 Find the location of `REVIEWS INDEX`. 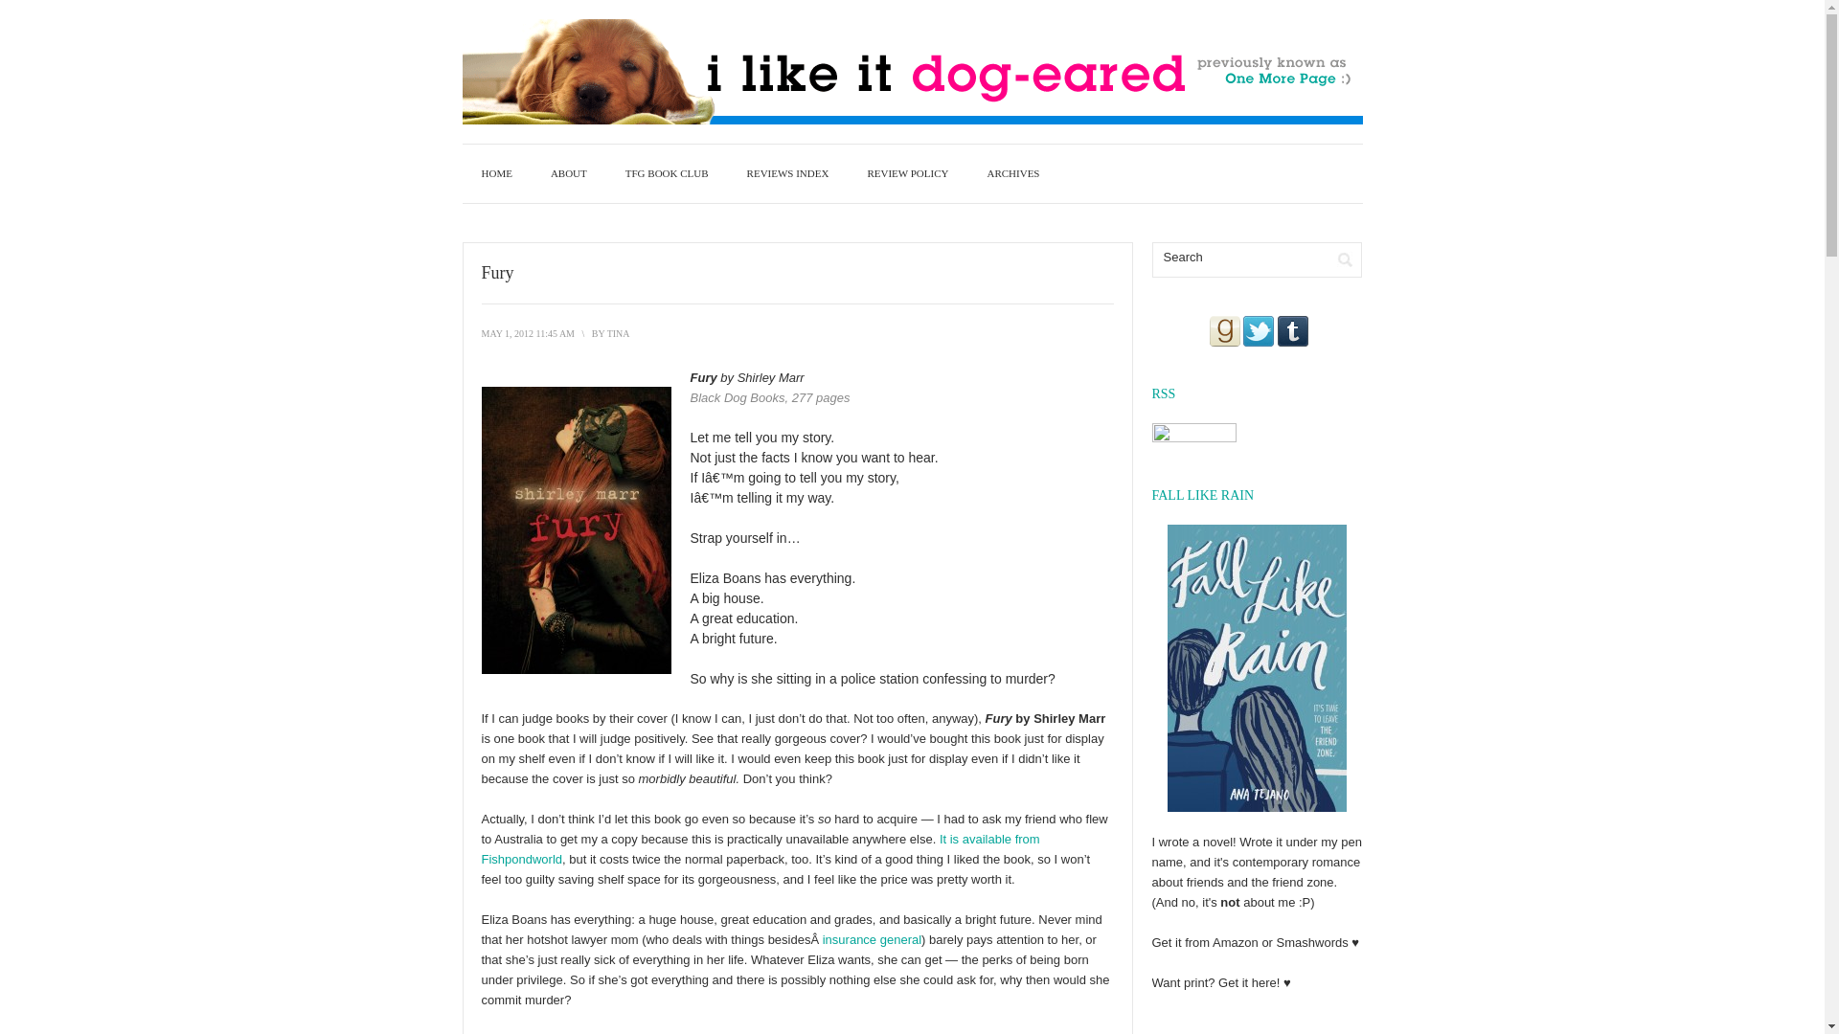

REVIEWS INDEX is located at coordinates (787, 173).